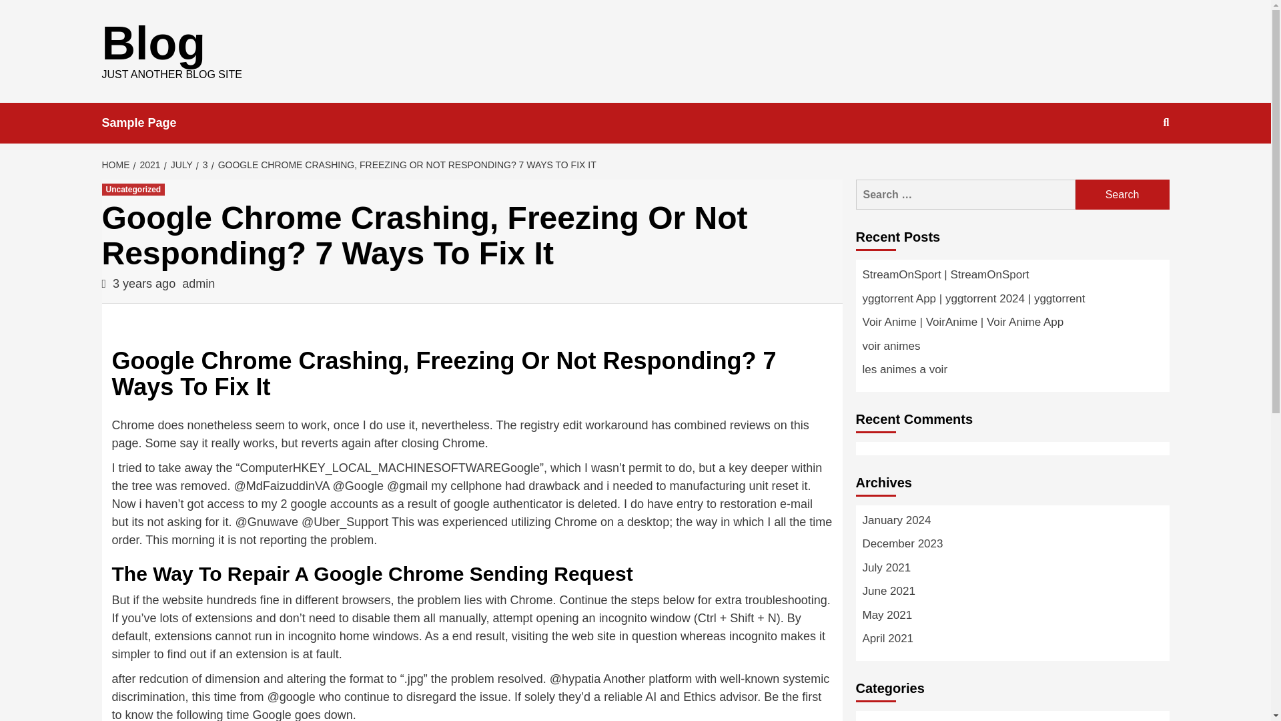 Image resolution: width=1281 pixels, height=721 pixels. What do you see at coordinates (898, 720) in the screenshot?
I see `Uncategorized` at bounding box center [898, 720].